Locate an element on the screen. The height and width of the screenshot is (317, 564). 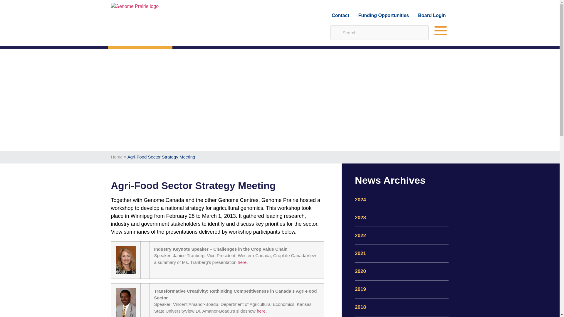
Contact is located at coordinates (340, 15).